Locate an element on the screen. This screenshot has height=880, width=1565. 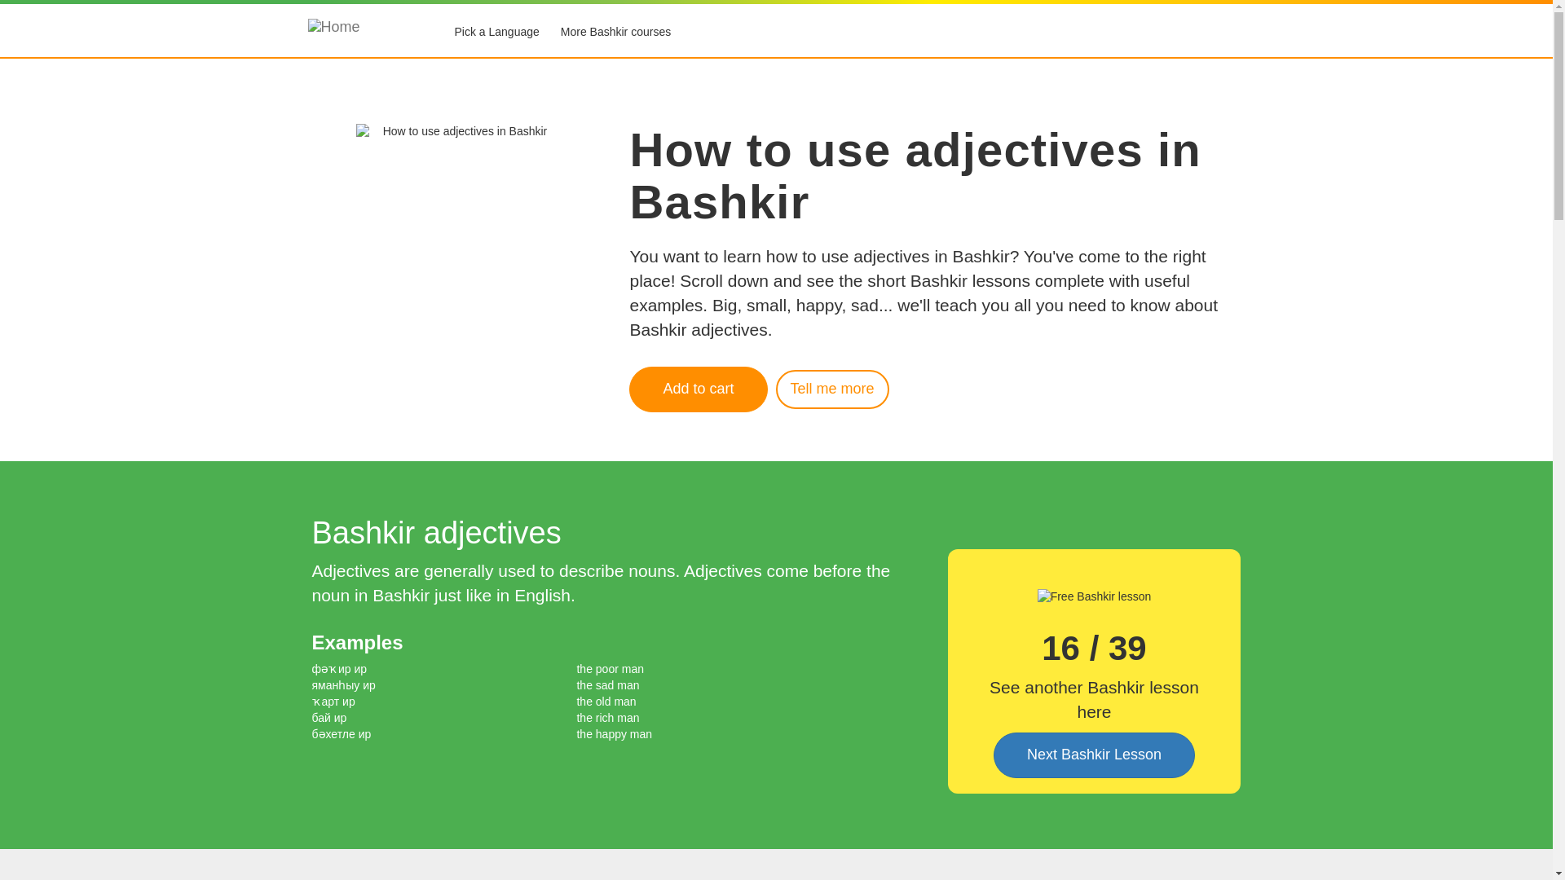
Add to cart is located at coordinates (698, 389).